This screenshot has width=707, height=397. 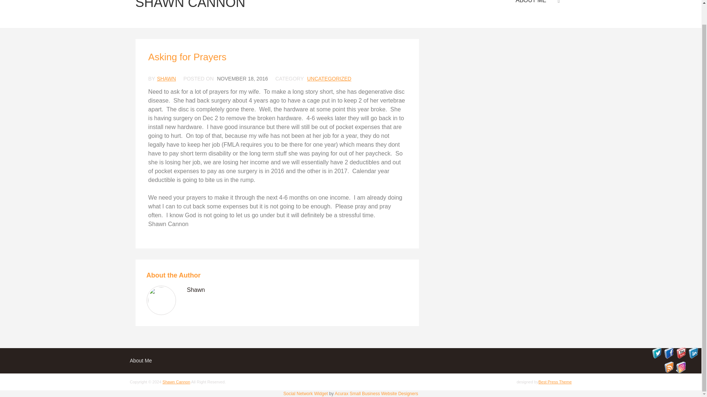 I want to click on Shawn, so click(x=196, y=290).